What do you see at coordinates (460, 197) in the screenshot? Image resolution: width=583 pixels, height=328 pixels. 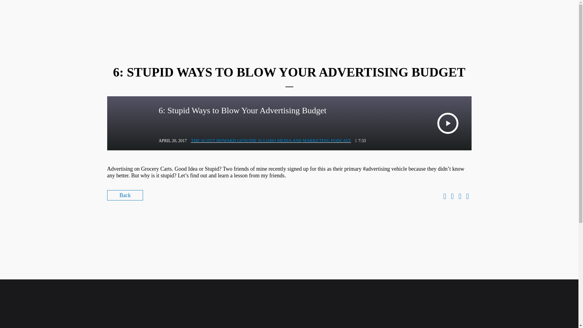 I see `Share on LinkedIn` at bounding box center [460, 197].